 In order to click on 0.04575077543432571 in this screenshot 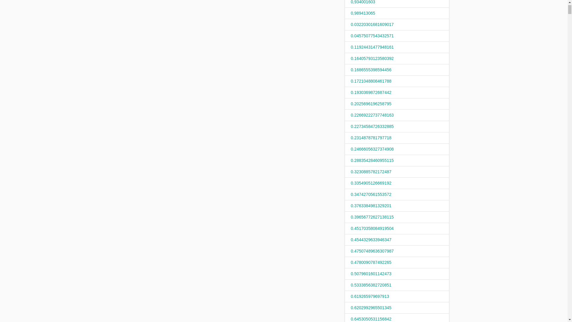, I will do `click(372, 36)`.